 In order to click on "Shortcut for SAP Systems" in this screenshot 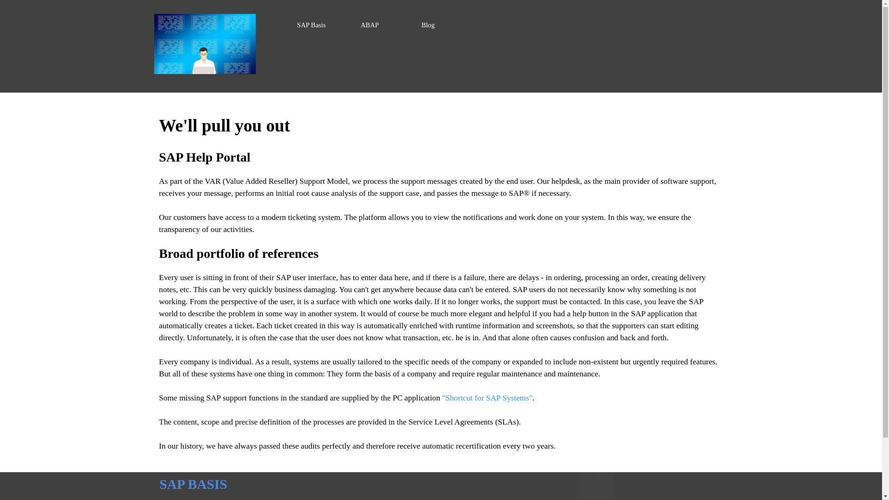, I will do `click(487, 398)`.